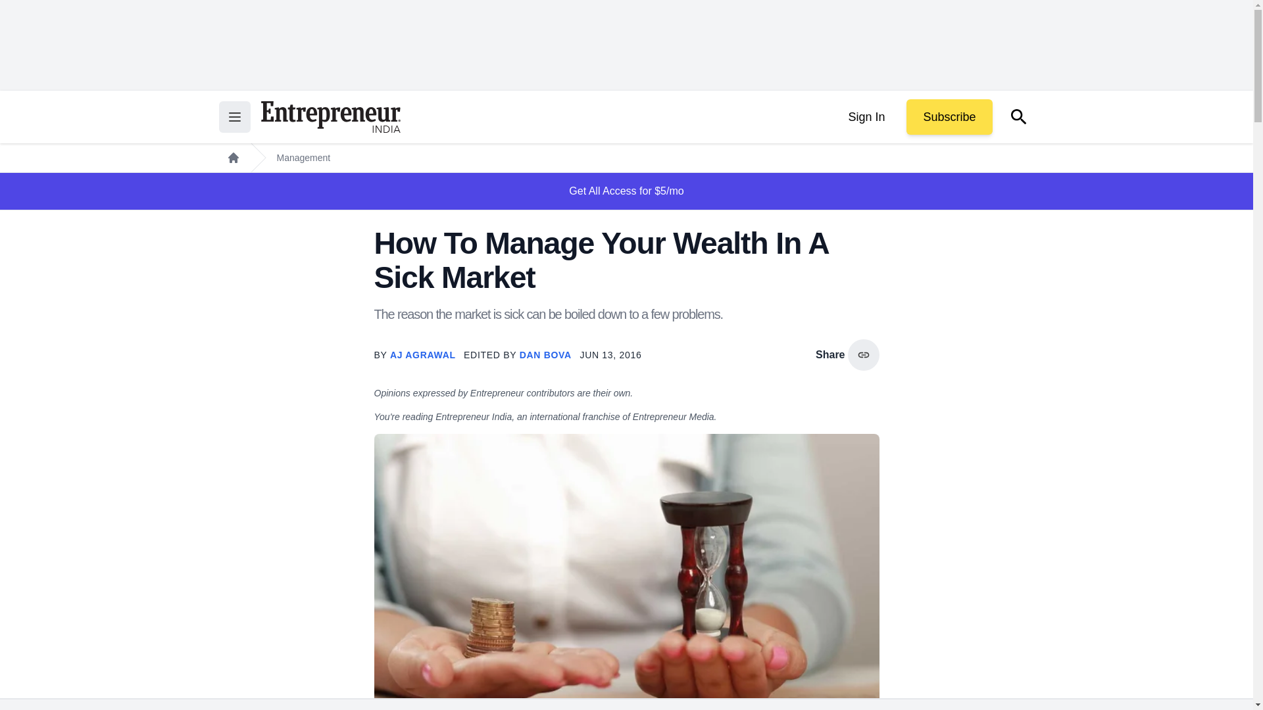  I want to click on Subscribe, so click(949, 117).